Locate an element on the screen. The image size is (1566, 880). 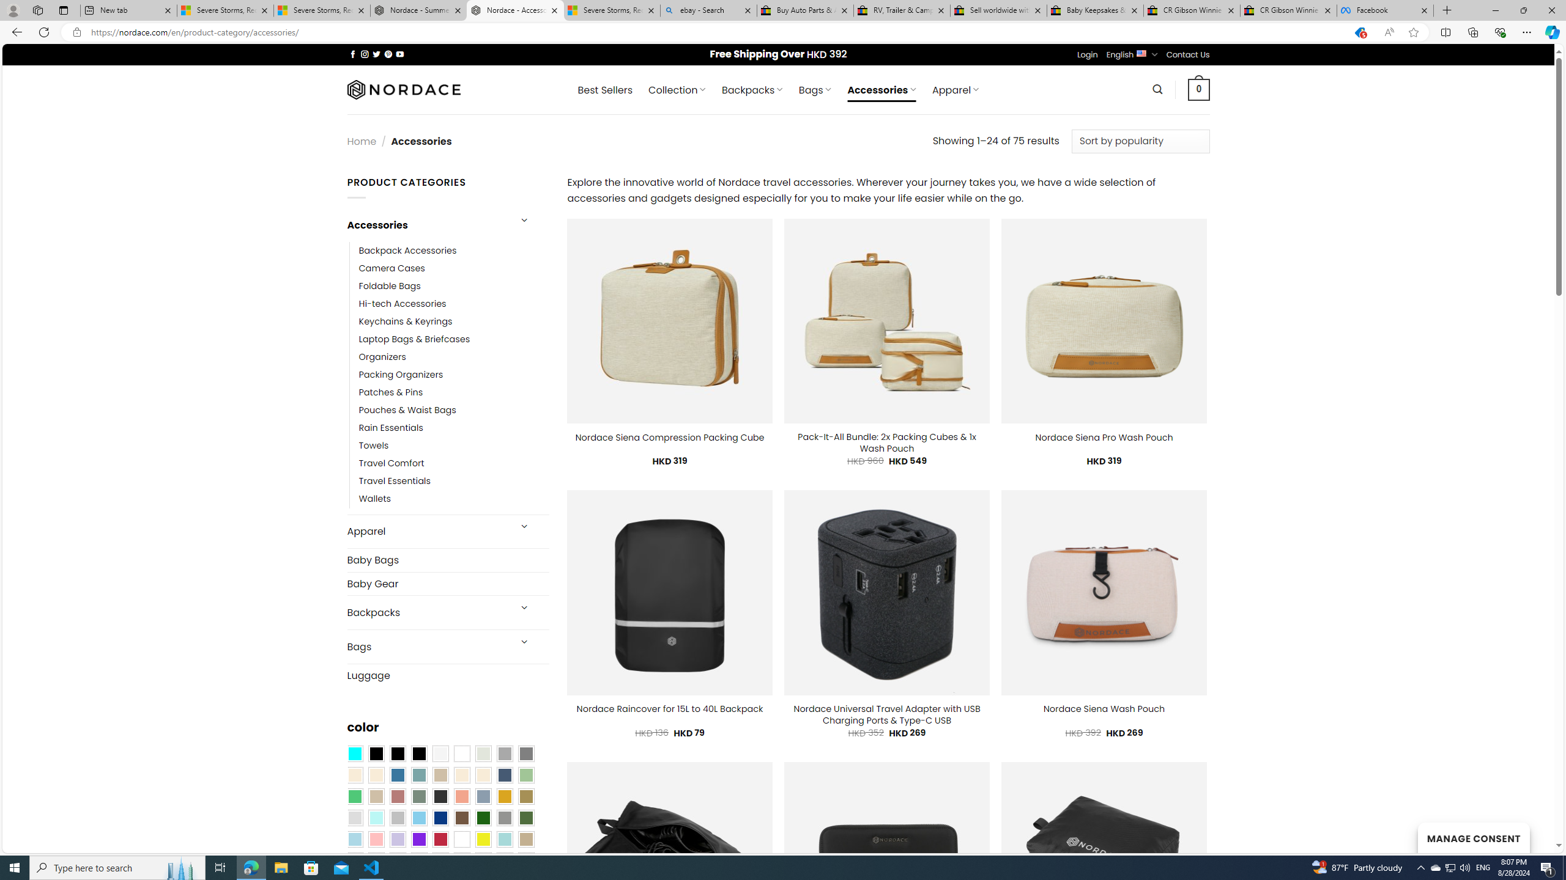
Nordace Siena Pro Wash Pouch is located at coordinates (1104, 437).